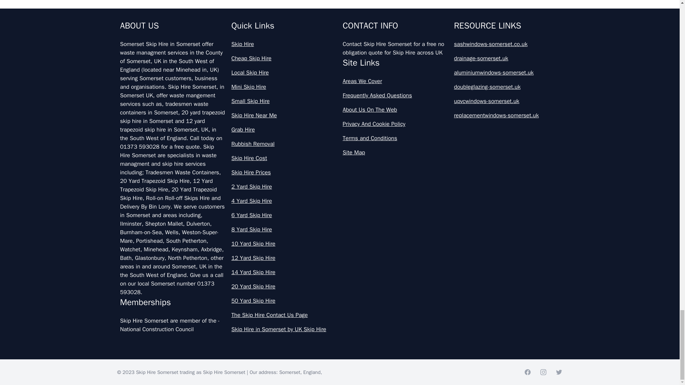 This screenshot has width=685, height=385. Describe the element at coordinates (507, 87) in the screenshot. I see `doubleglazing-somerset.uk` at that location.